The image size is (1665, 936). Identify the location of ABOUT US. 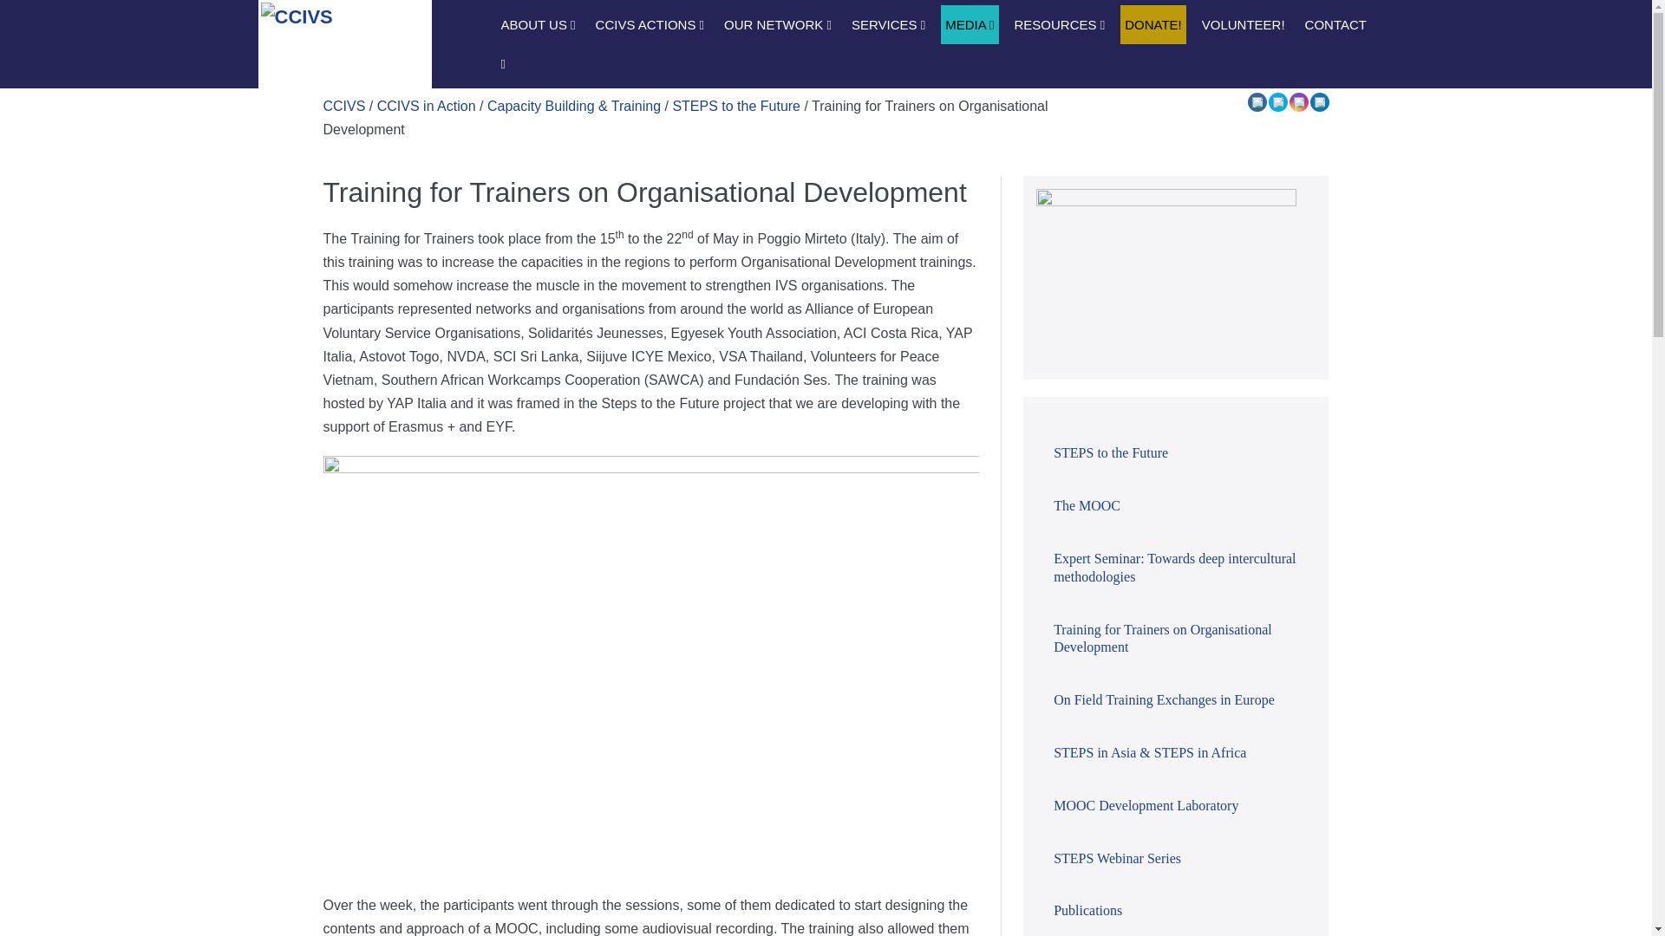
(538, 24).